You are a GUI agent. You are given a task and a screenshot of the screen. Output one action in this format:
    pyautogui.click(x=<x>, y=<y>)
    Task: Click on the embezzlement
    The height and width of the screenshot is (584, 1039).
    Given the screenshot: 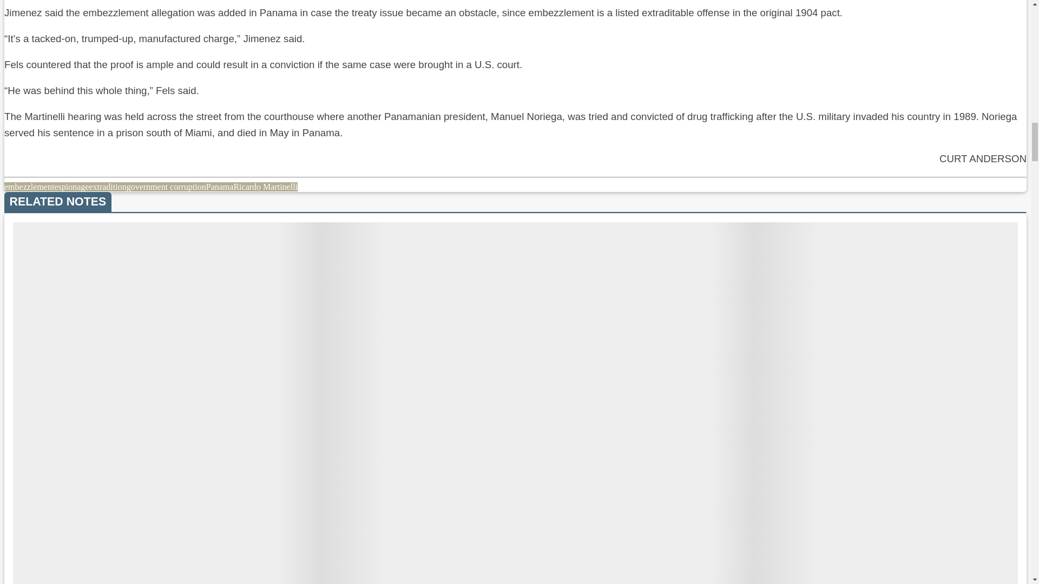 What is the action you would take?
    pyautogui.click(x=29, y=187)
    